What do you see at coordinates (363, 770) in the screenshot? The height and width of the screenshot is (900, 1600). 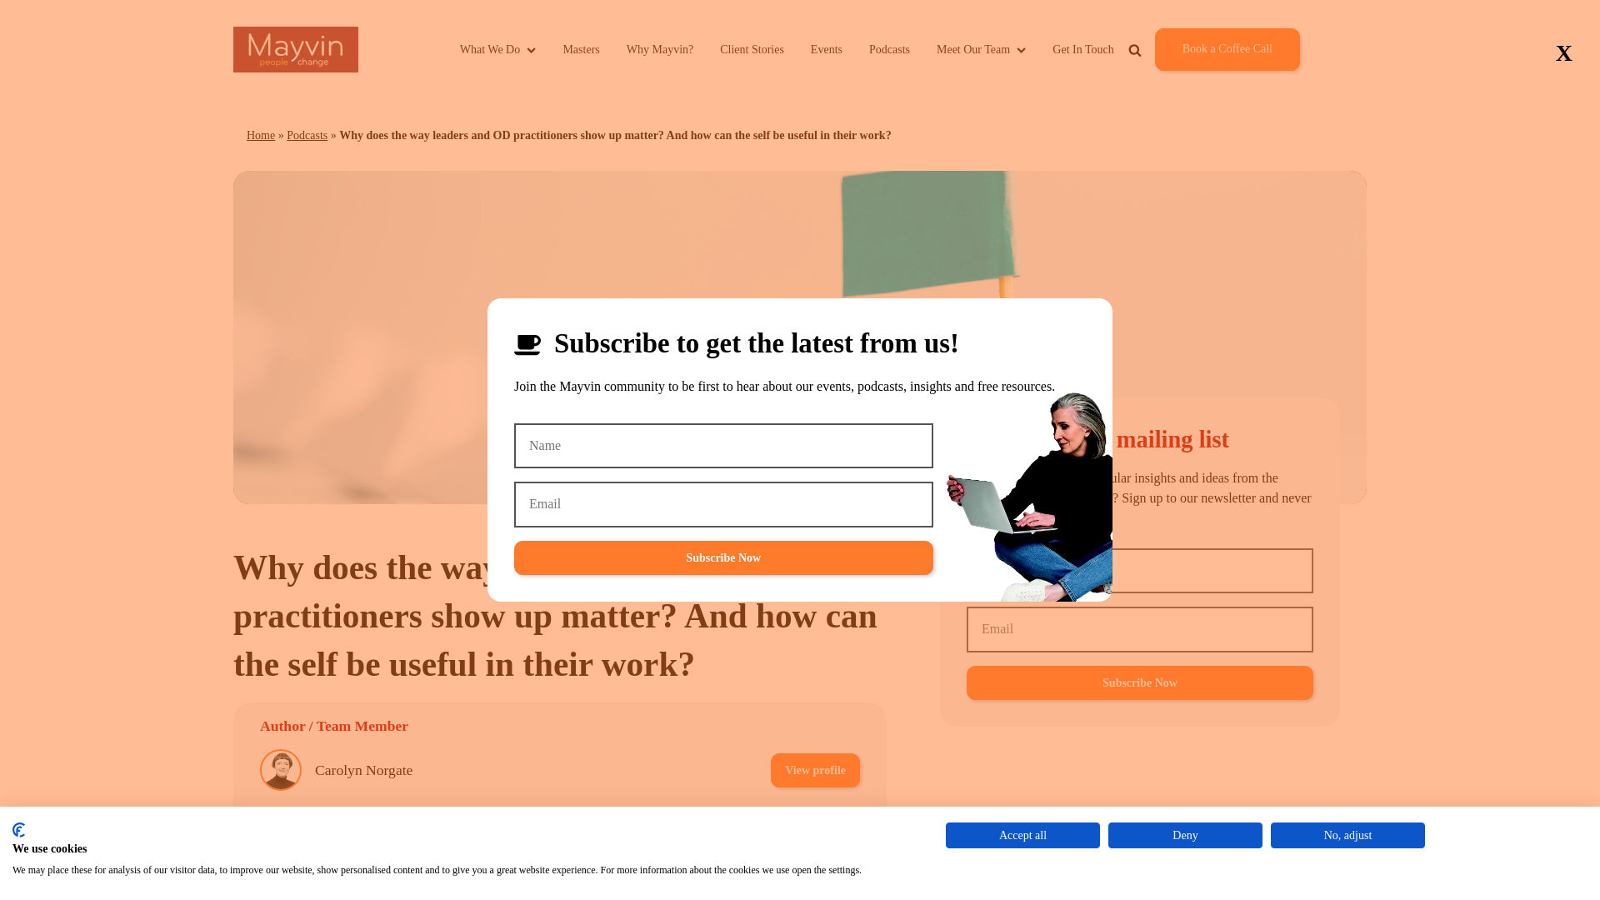 I see `Carolyn Norgate` at bounding box center [363, 770].